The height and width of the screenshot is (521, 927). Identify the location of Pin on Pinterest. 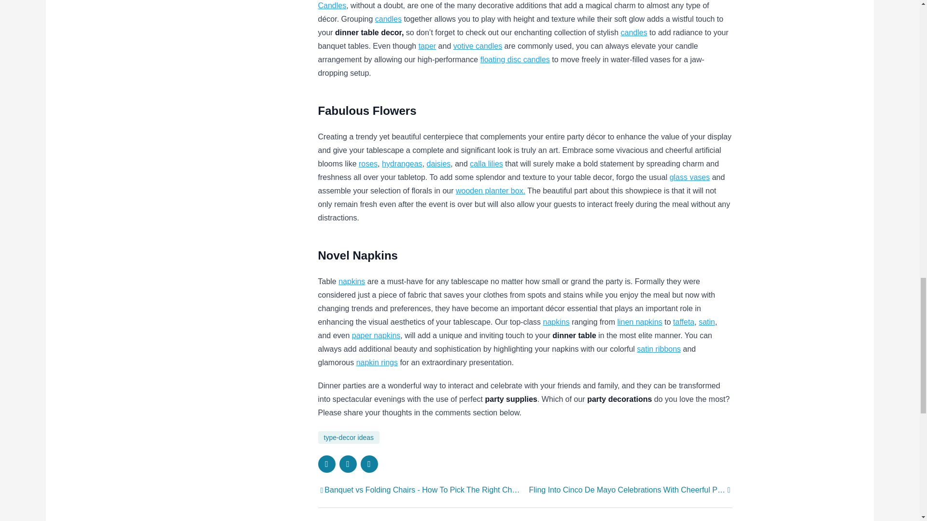
(369, 464).